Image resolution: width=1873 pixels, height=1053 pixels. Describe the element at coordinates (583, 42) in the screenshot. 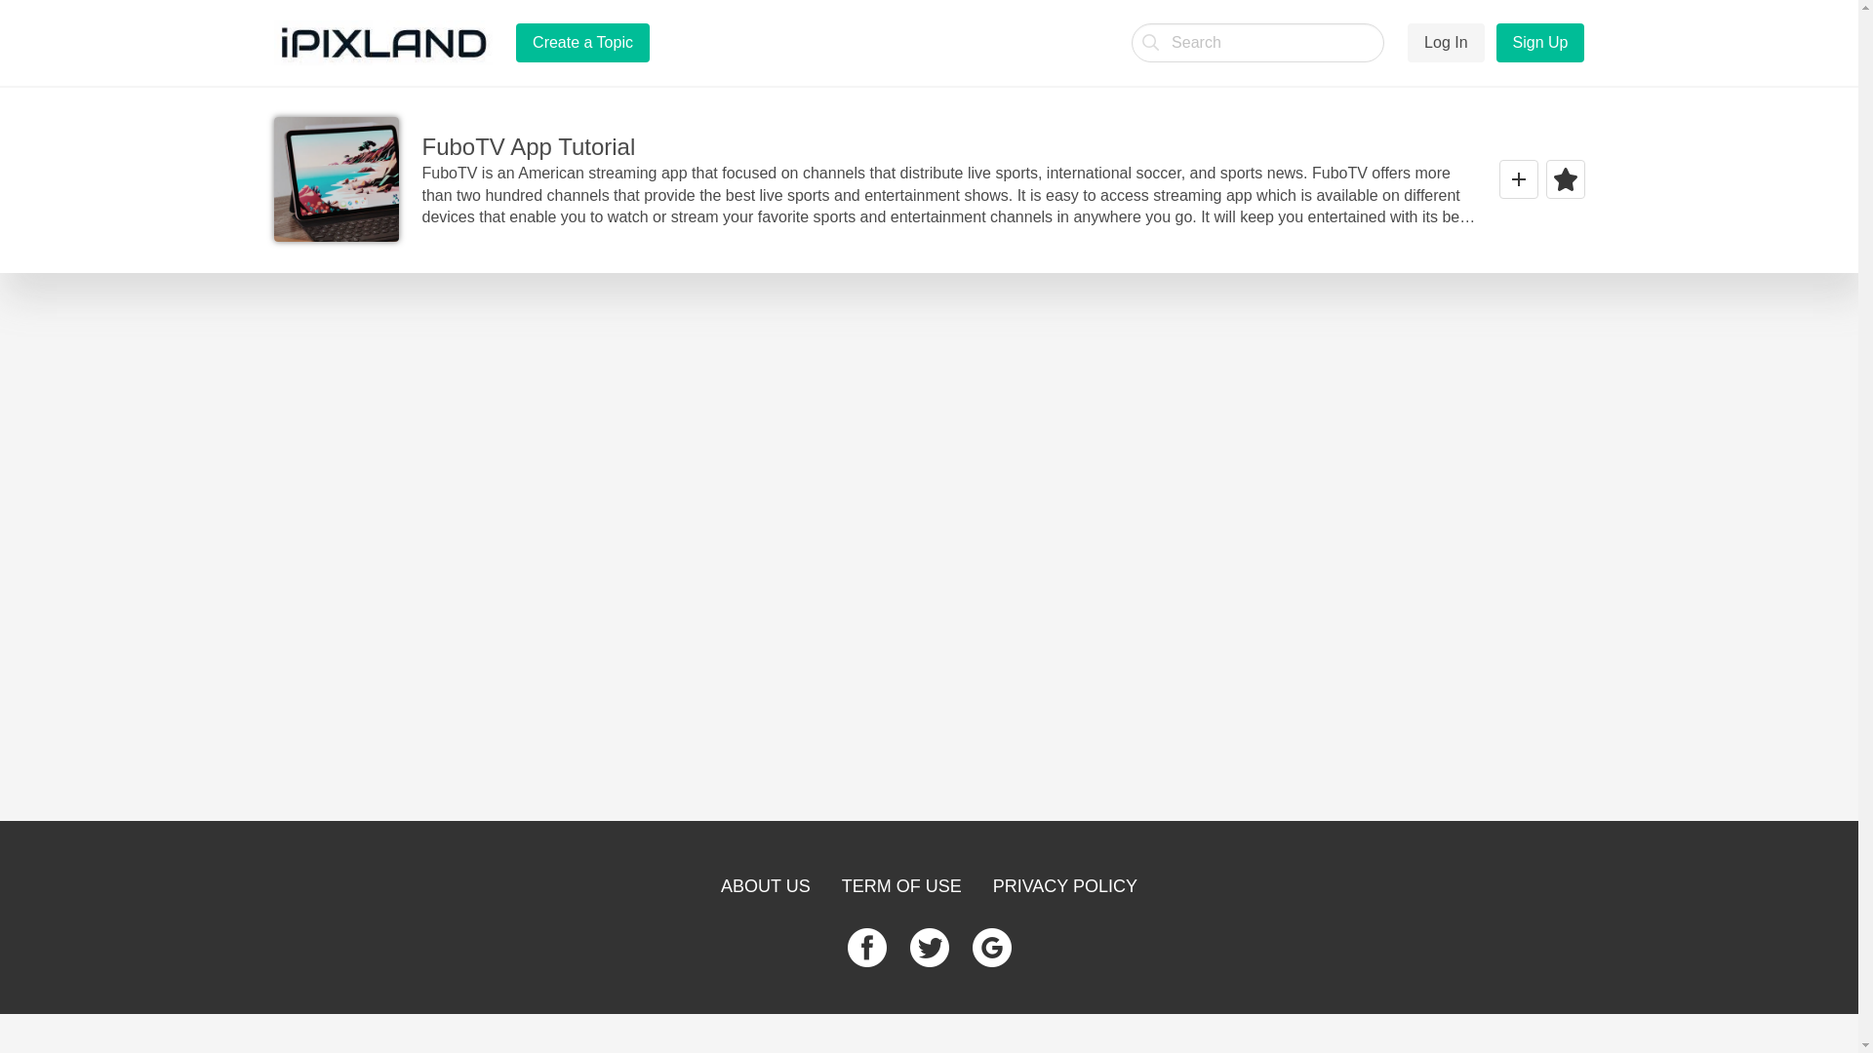

I see `Create a Topic` at that location.